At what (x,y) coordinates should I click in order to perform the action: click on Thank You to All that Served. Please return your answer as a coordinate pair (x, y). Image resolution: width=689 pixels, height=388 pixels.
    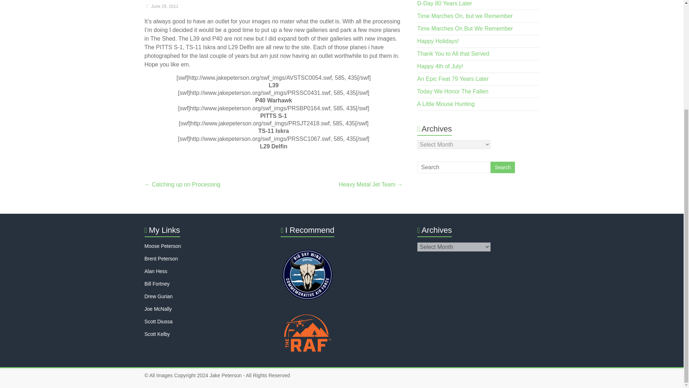
    Looking at the image, I should click on (453, 54).